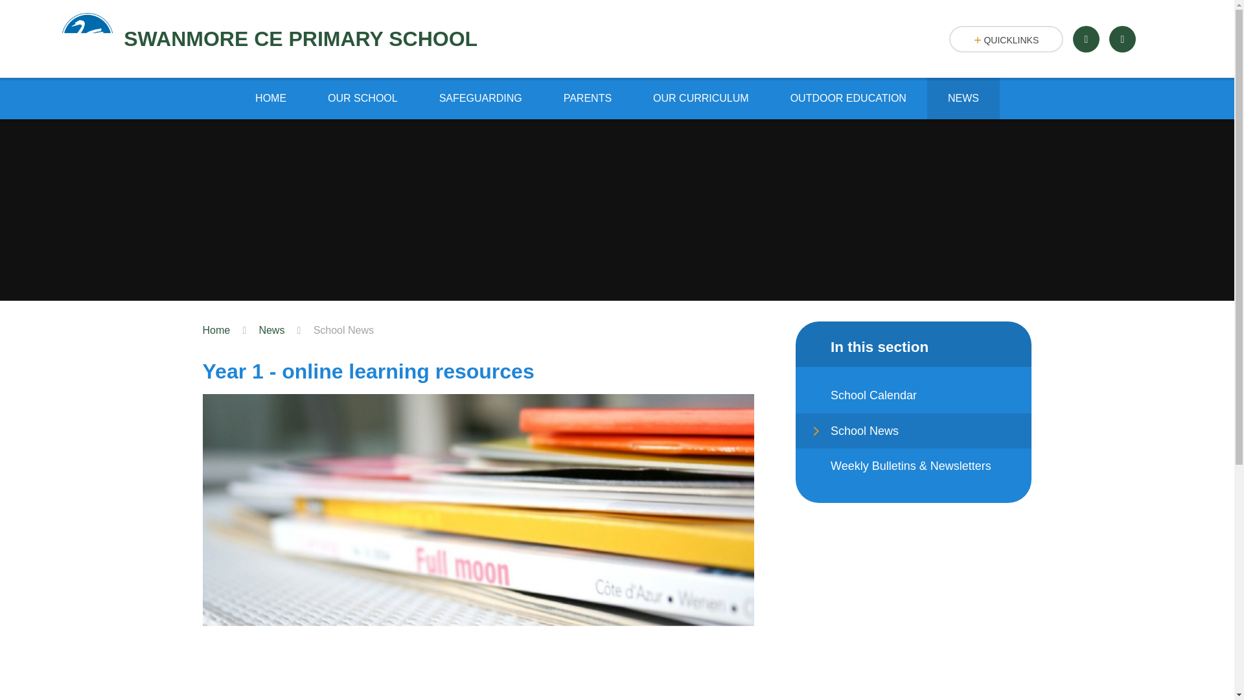  I want to click on SWANMORE CE PRIMARY SCHOOL, so click(270, 39).